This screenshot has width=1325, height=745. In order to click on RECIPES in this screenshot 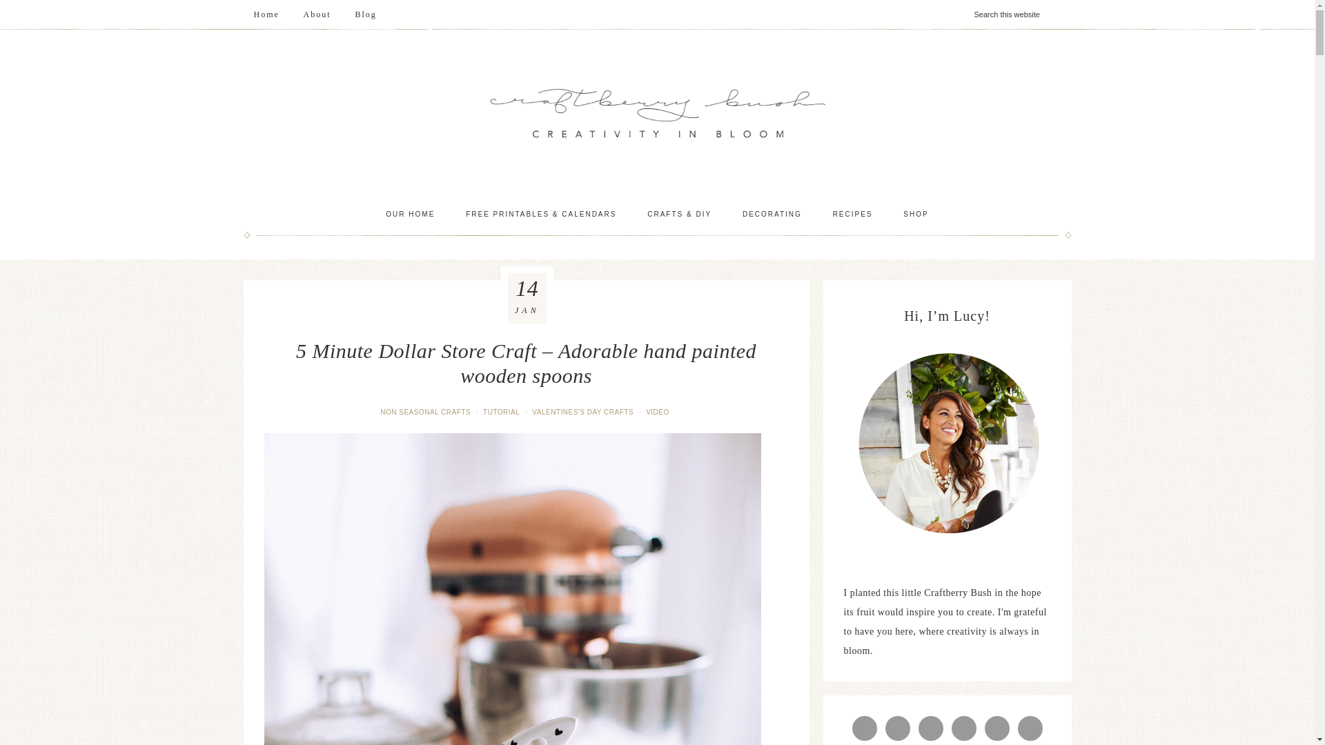, I will do `click(852, 214)`.